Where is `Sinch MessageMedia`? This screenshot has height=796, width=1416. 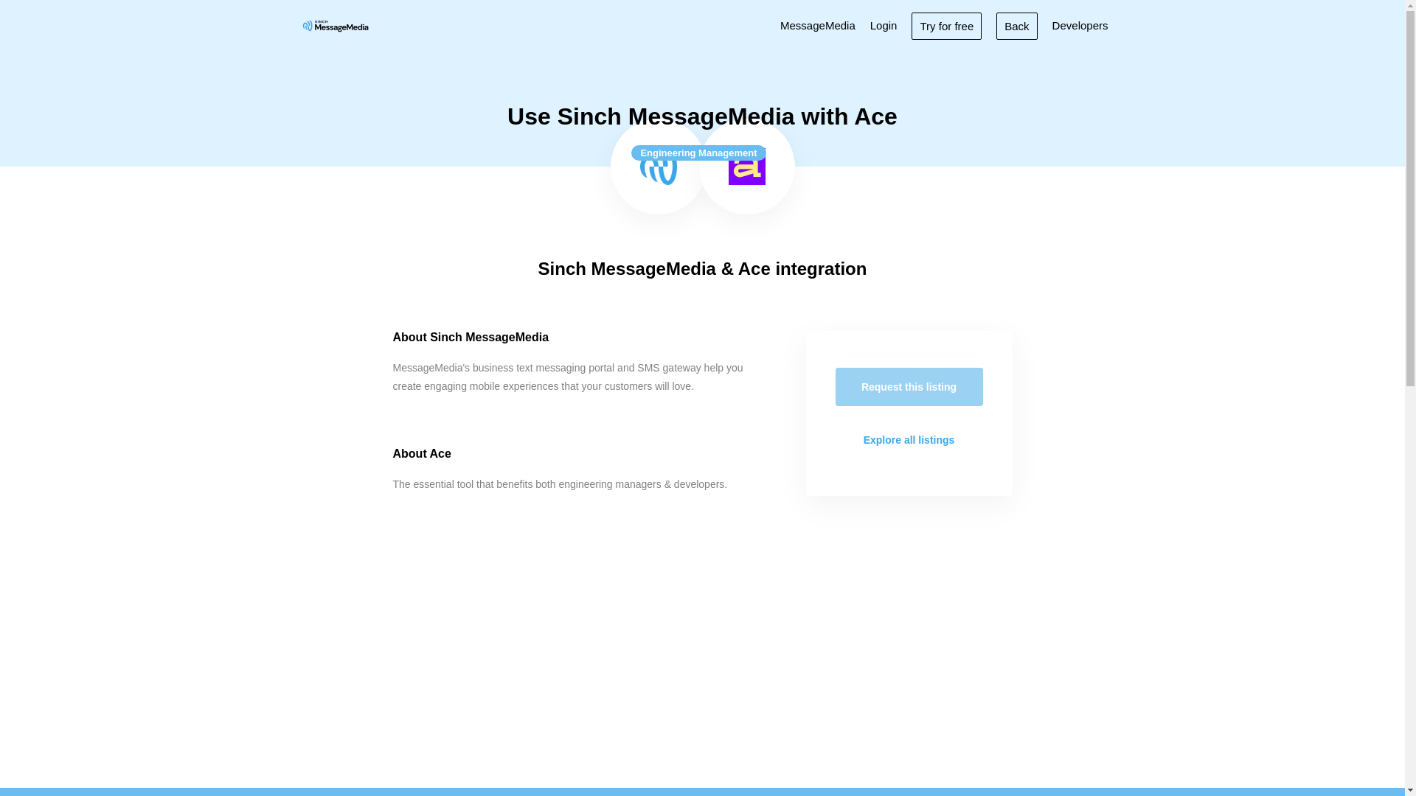
Sinch MessageMedia is located at coordinates (335, 25).